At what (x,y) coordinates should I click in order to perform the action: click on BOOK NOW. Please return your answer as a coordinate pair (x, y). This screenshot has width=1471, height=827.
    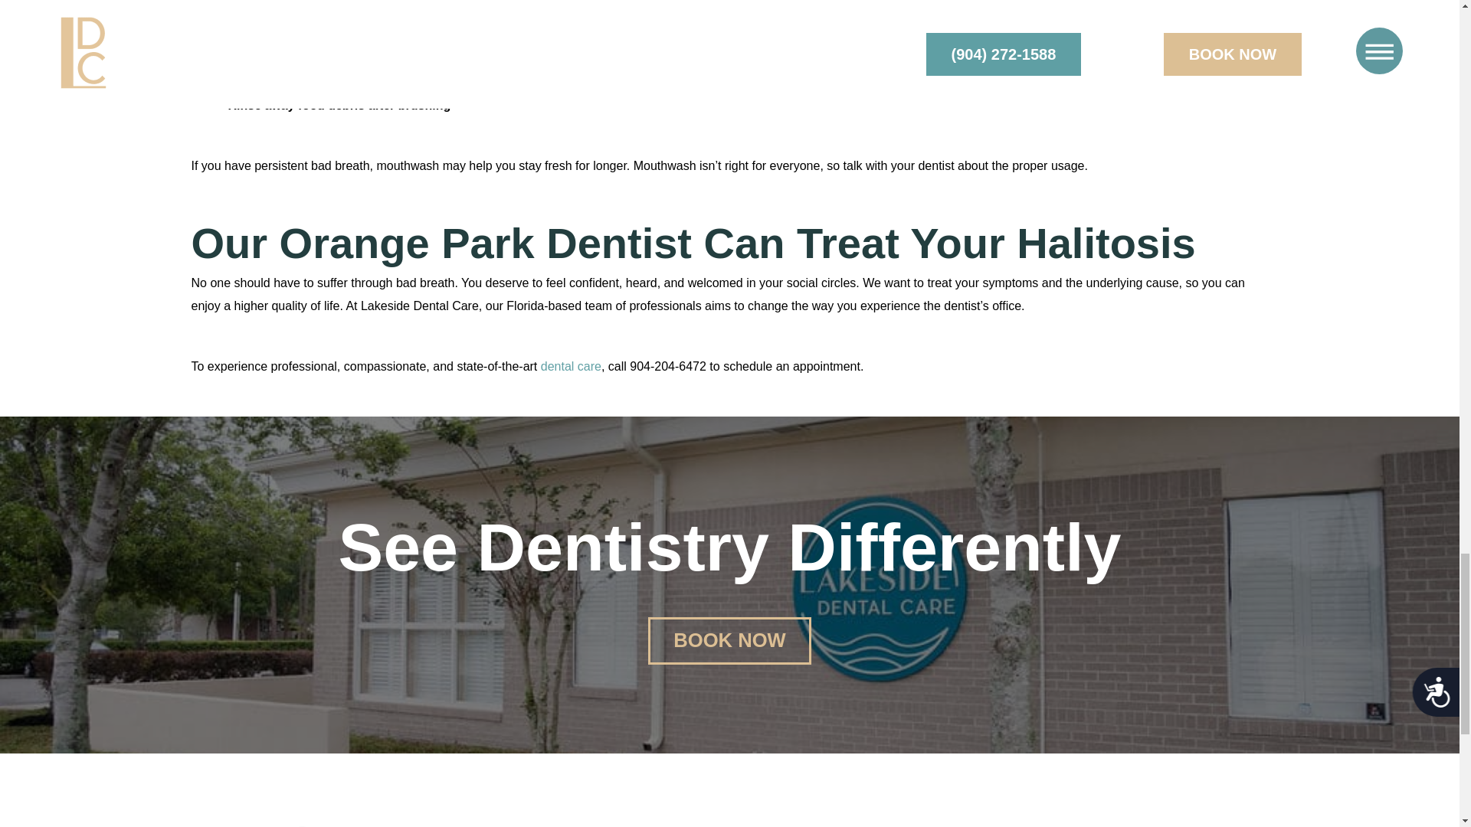
    Looking at the image, I should click on (729, 640).